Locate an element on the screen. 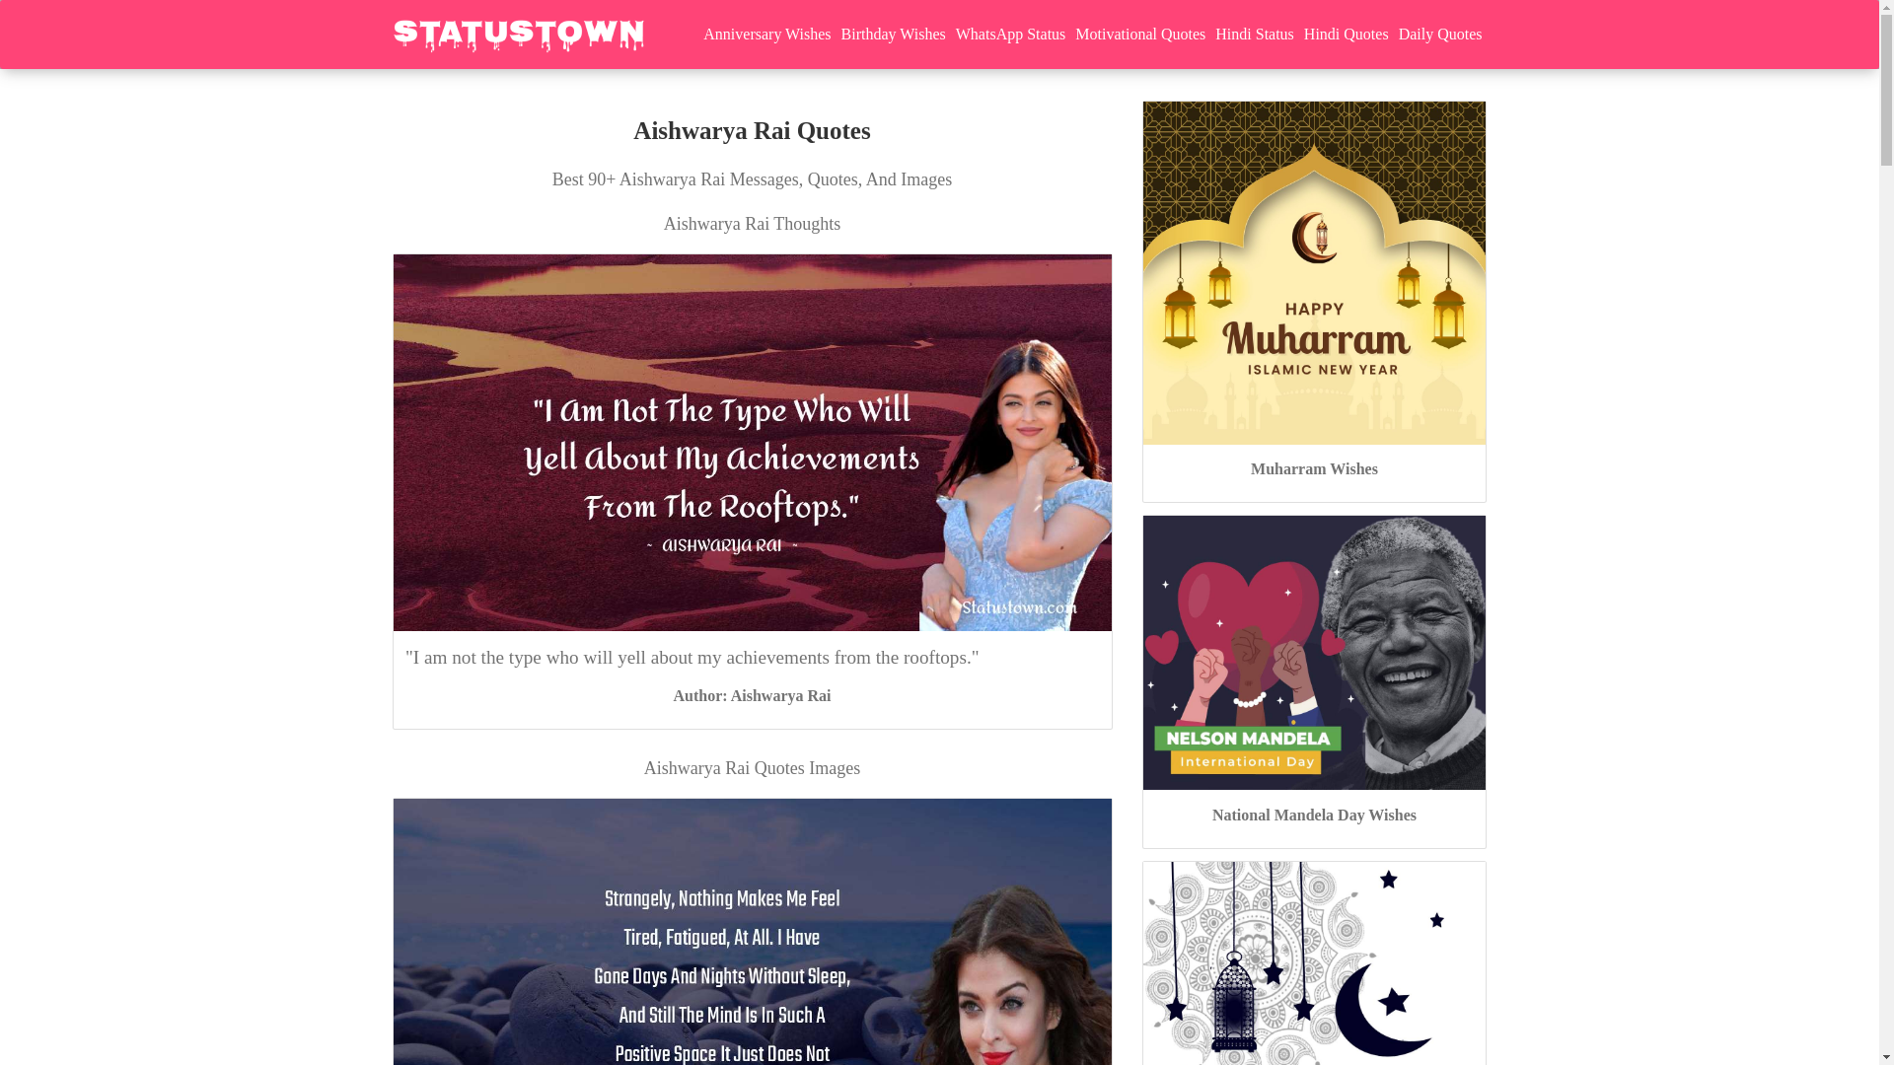 The width and height of the screenshot is (1894, 1065). WhatsApp Status is located at coordinates (1010, 34).